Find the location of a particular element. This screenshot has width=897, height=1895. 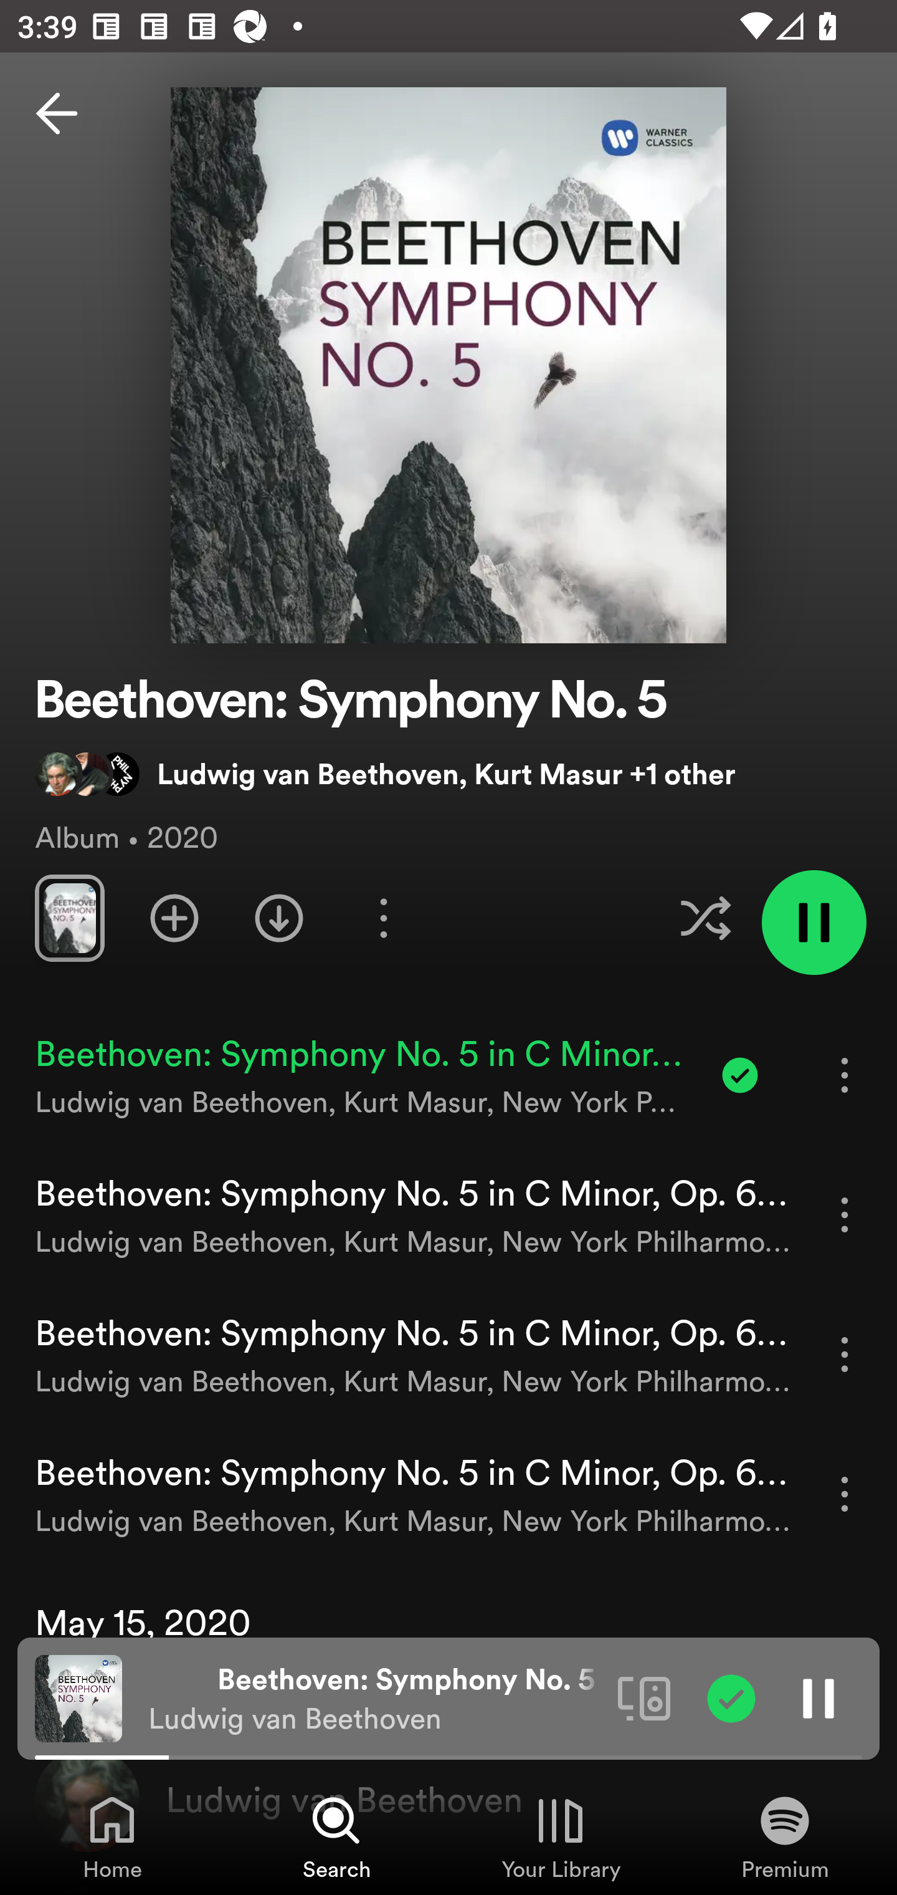

Item added is located at coordinates (731, 1697).